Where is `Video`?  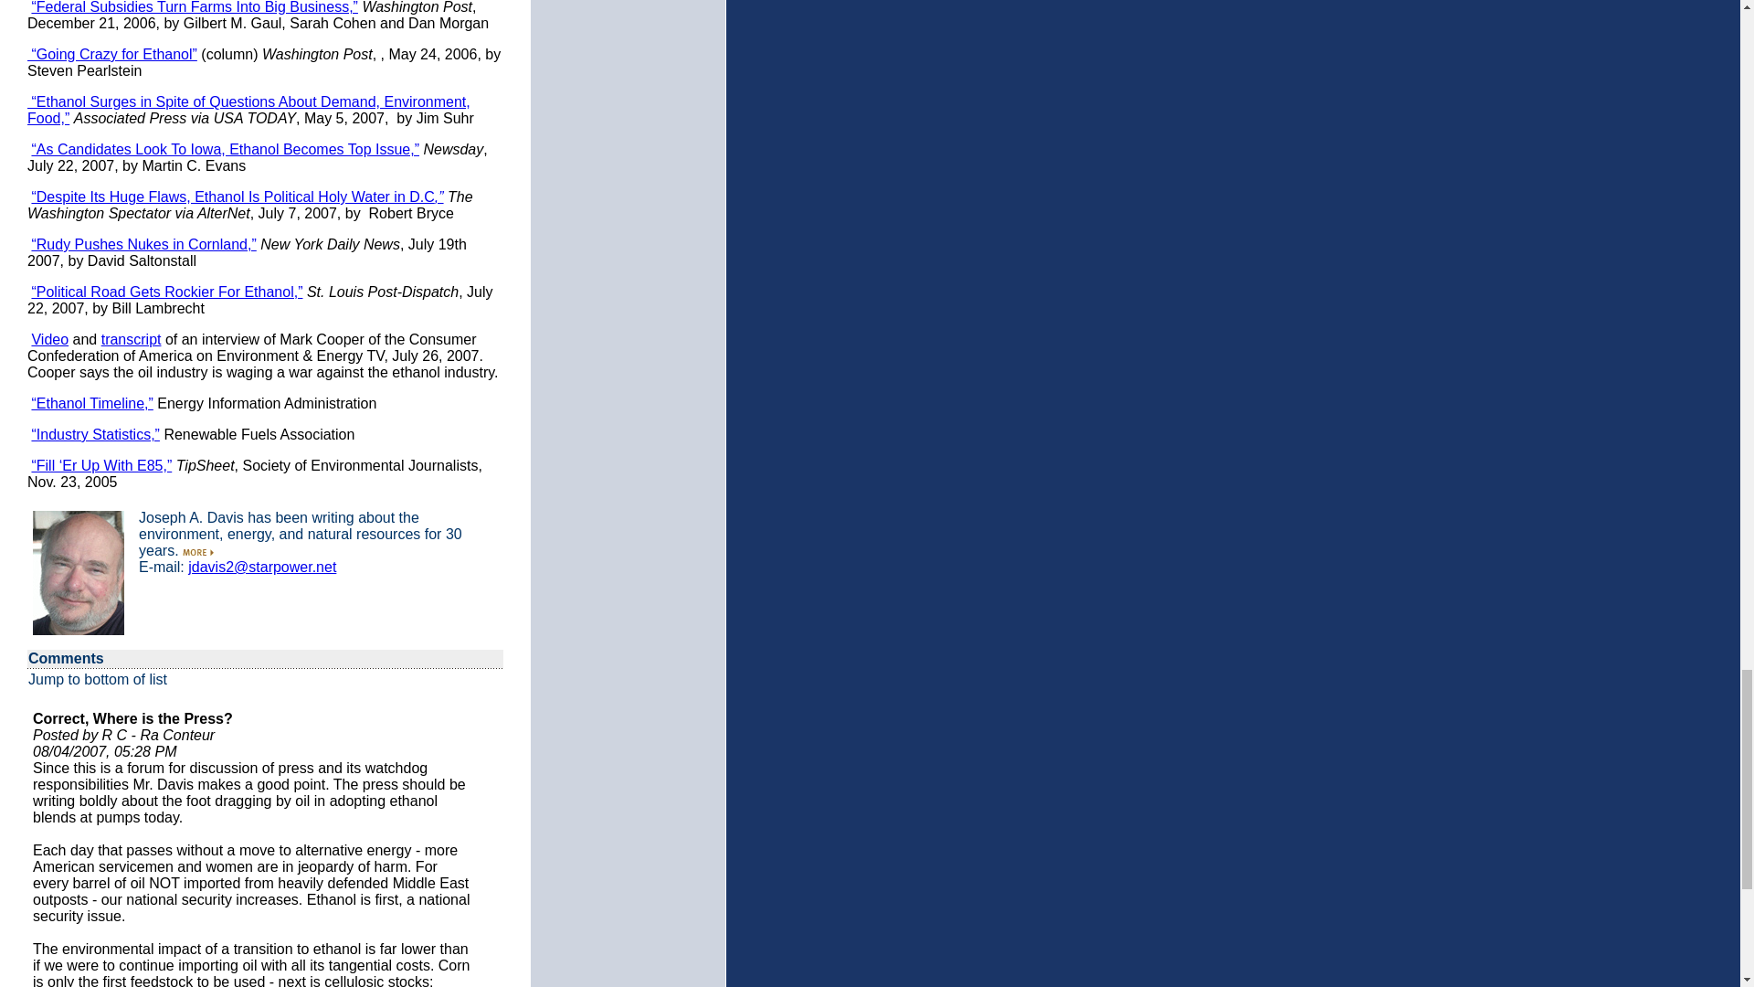
Video is located at coordinates (49, 339).